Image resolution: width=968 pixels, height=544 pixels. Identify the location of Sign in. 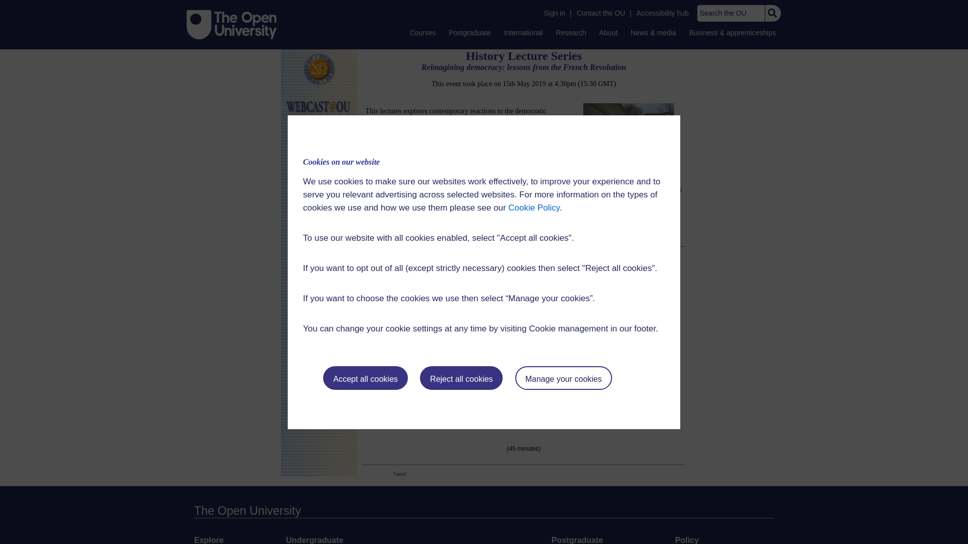
(554, 13).